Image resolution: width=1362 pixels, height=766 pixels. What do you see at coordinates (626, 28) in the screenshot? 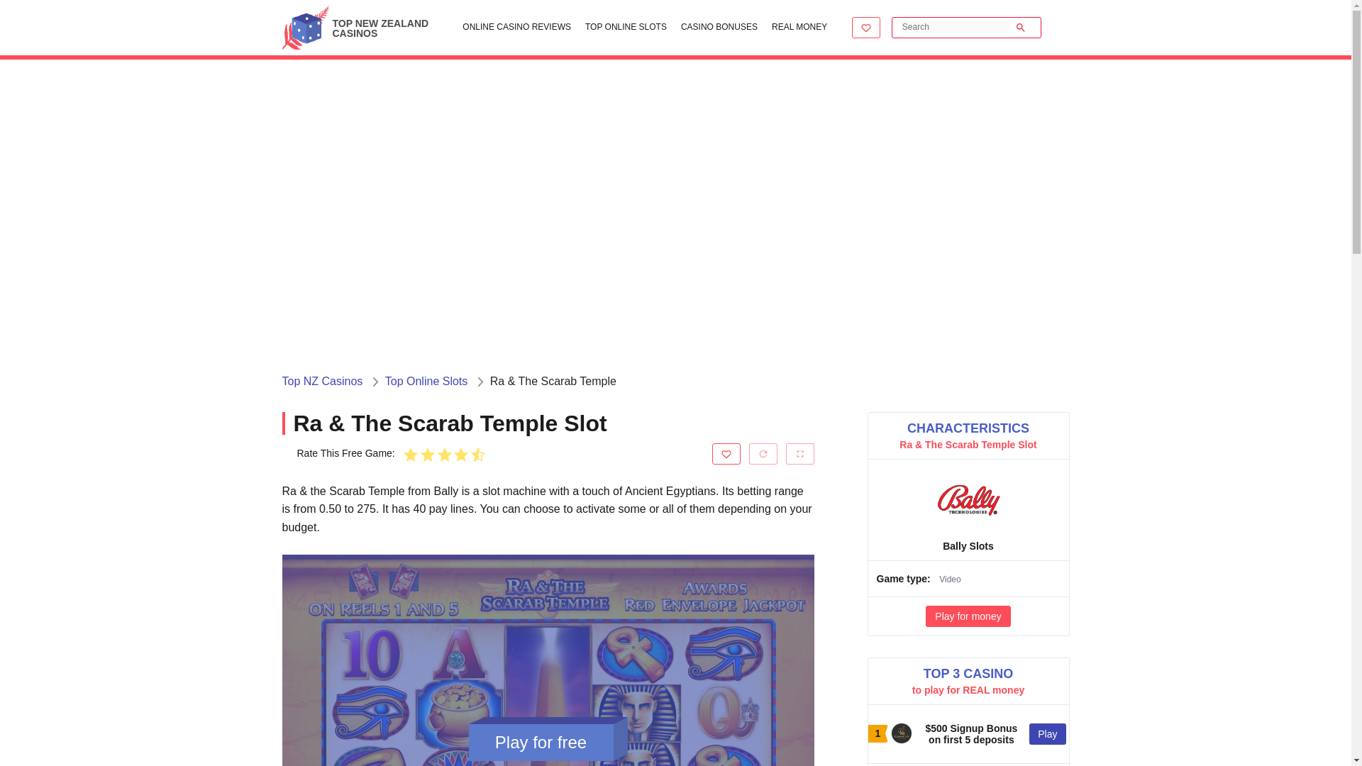
I see `TOP ONLINE SLOTS` at bounding box center [626, 28].